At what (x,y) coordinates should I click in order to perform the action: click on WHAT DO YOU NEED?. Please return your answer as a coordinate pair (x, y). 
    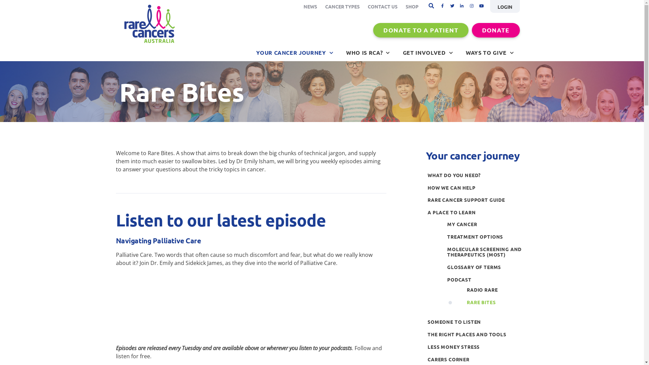
    Looking at the image, I should click on (475, 175).